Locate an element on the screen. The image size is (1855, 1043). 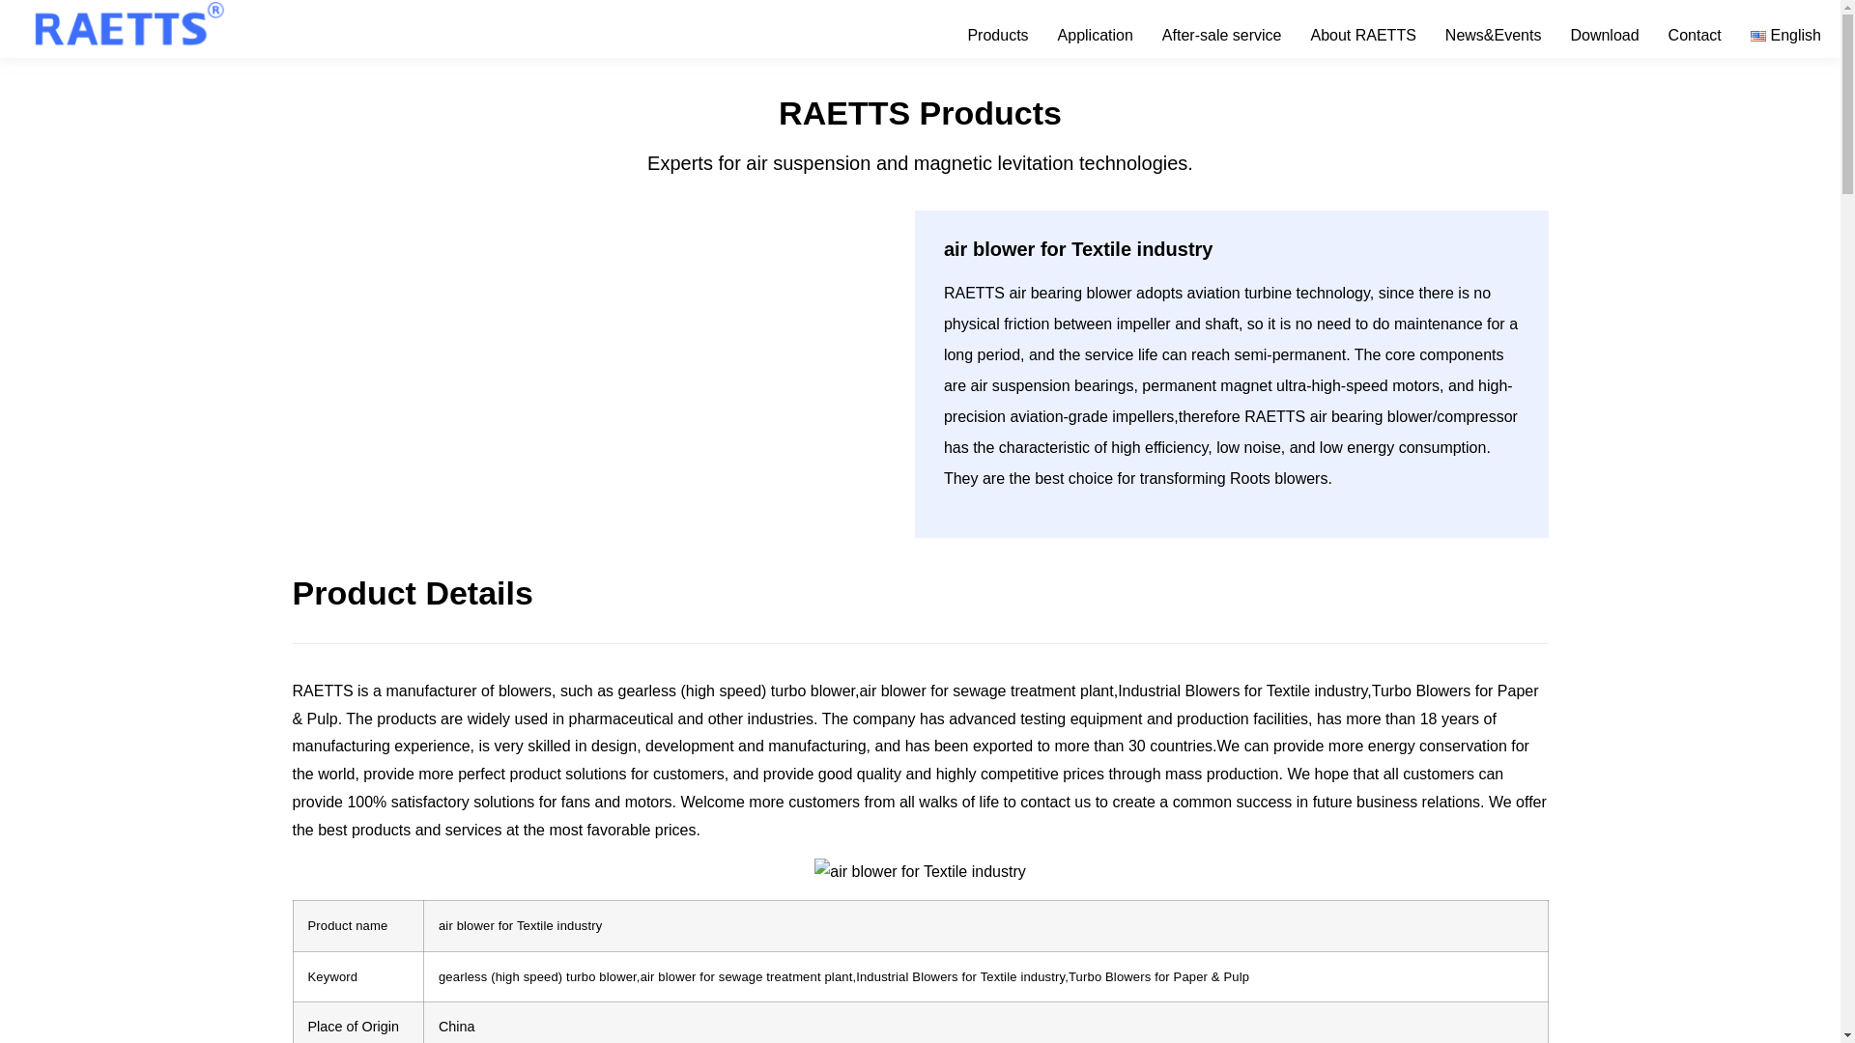
After-sale service is located at coordinates (1221, 36).